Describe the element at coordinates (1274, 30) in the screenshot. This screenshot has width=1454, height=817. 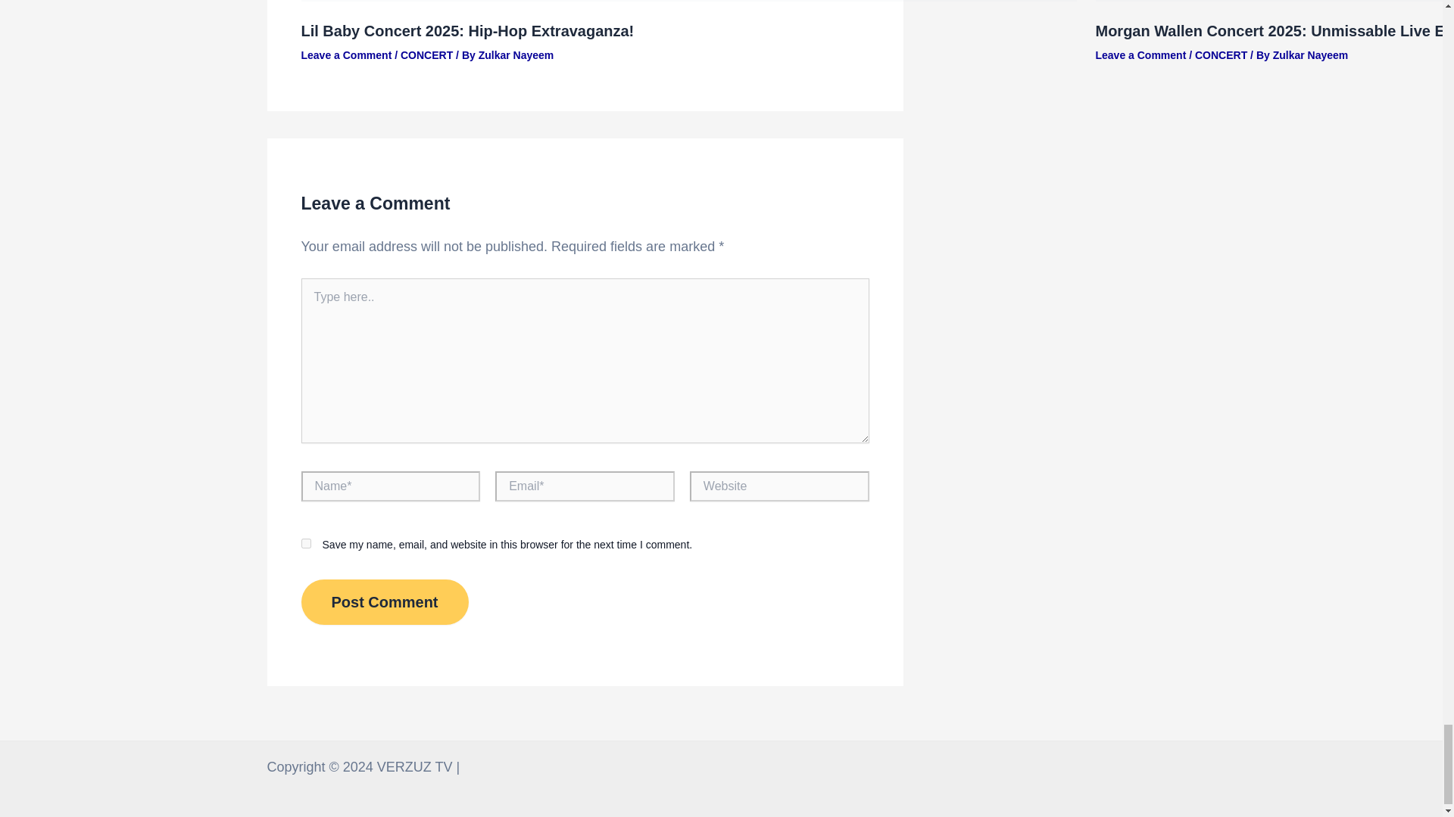
I see `Morgan Wallen Concert 2025: Unmissable Live Experience!` at that location.